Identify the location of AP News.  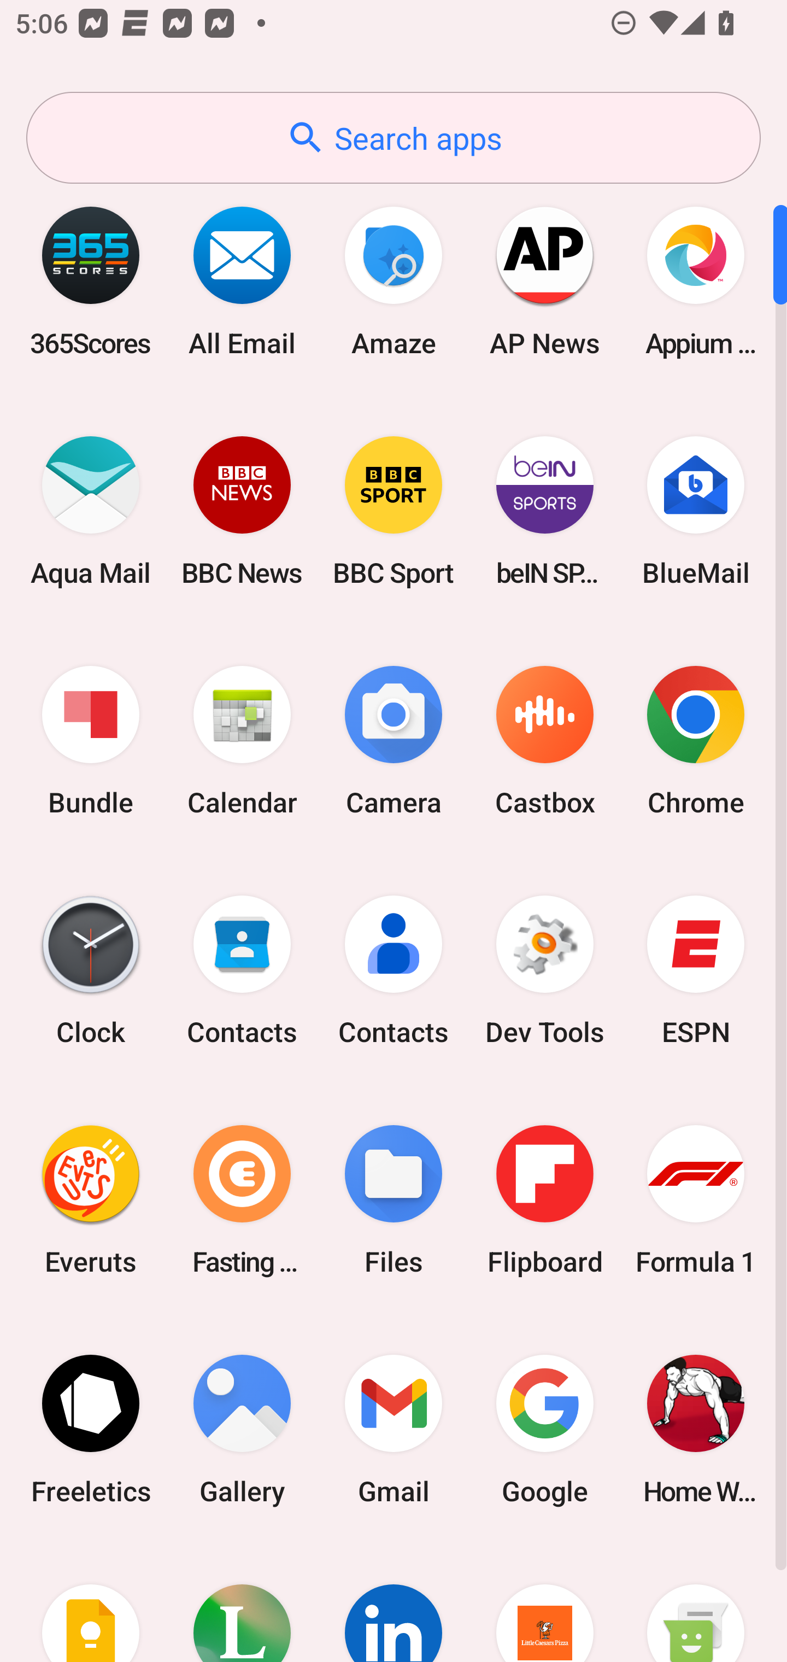
(544, 281).